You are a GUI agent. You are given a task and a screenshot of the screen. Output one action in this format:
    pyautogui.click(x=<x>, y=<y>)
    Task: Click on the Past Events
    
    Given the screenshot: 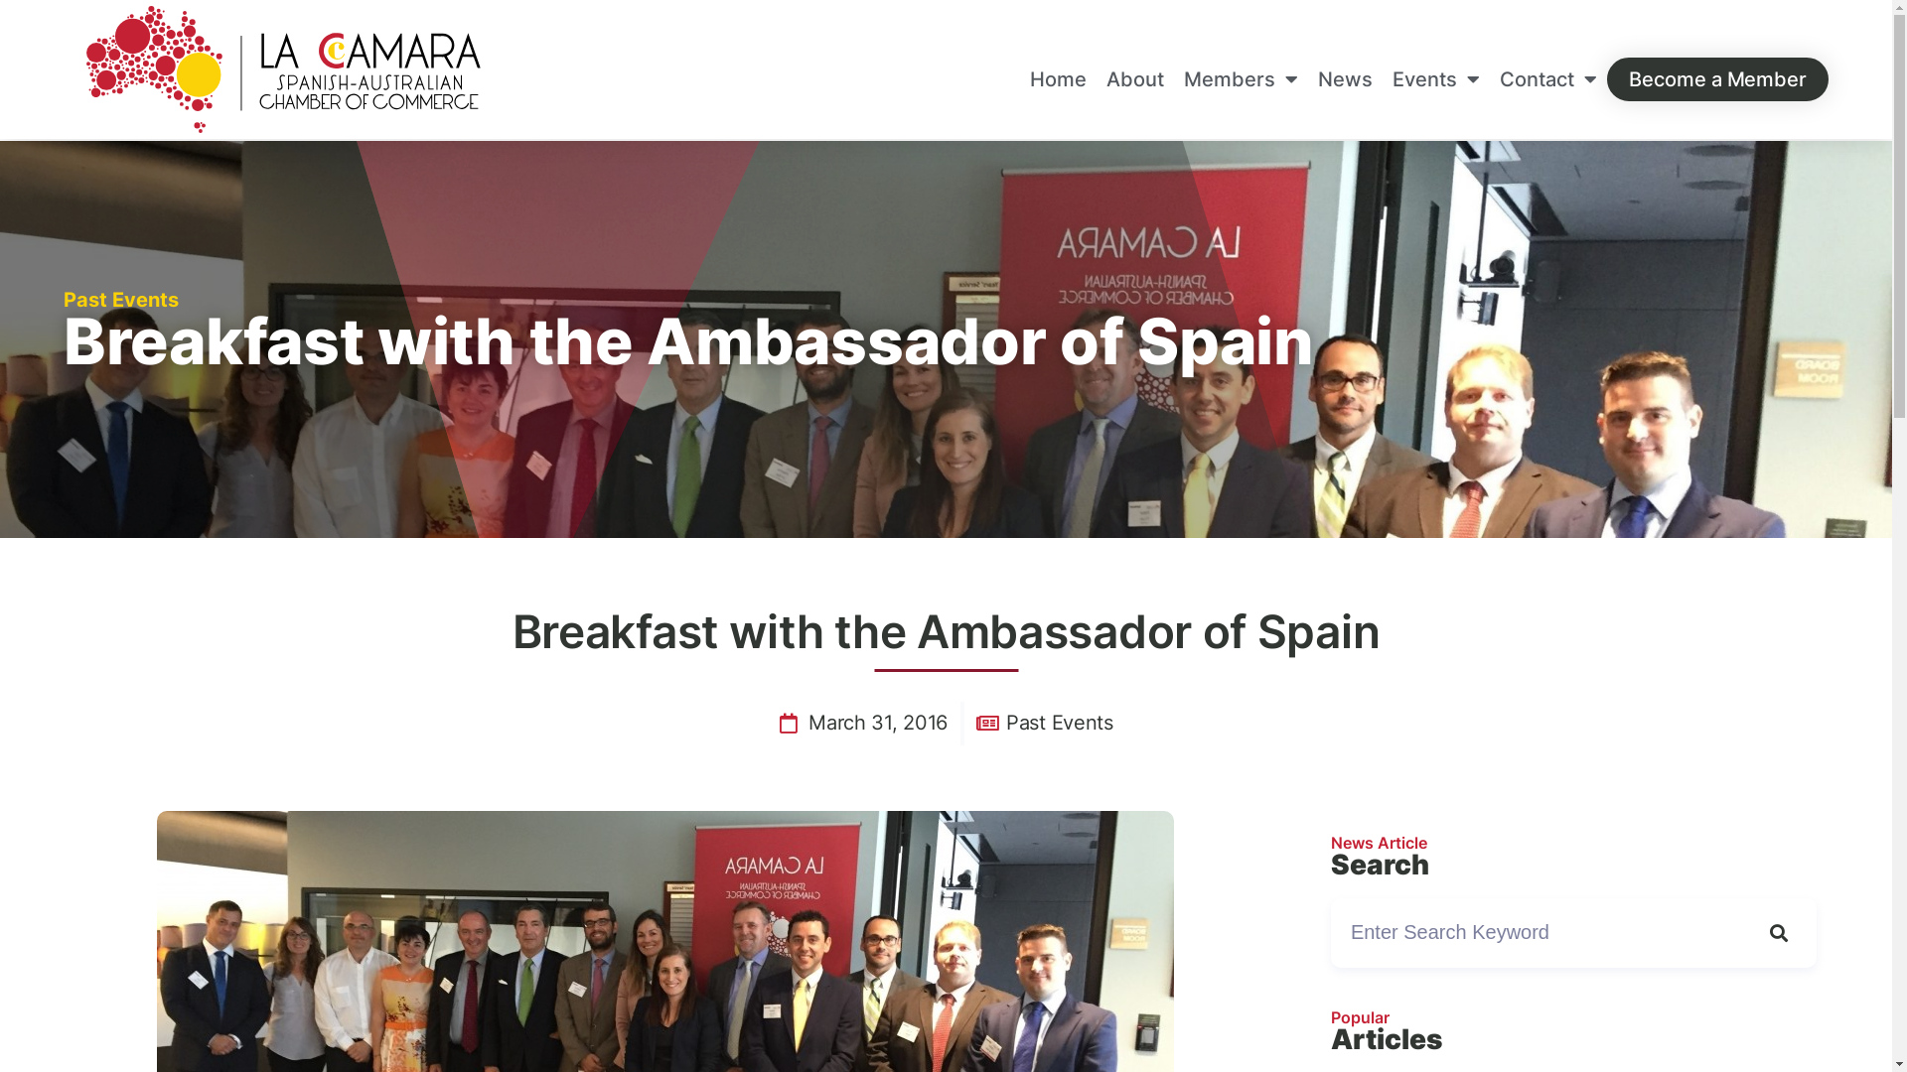 What is the action you would take?
    pyautogui.click(x=121, y=300)
    